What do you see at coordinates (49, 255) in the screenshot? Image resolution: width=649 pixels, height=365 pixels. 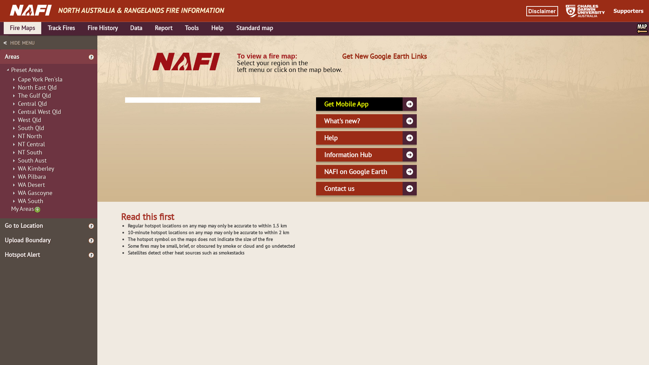 I see `Hotspot Alert` at bounding box center [49, 255].